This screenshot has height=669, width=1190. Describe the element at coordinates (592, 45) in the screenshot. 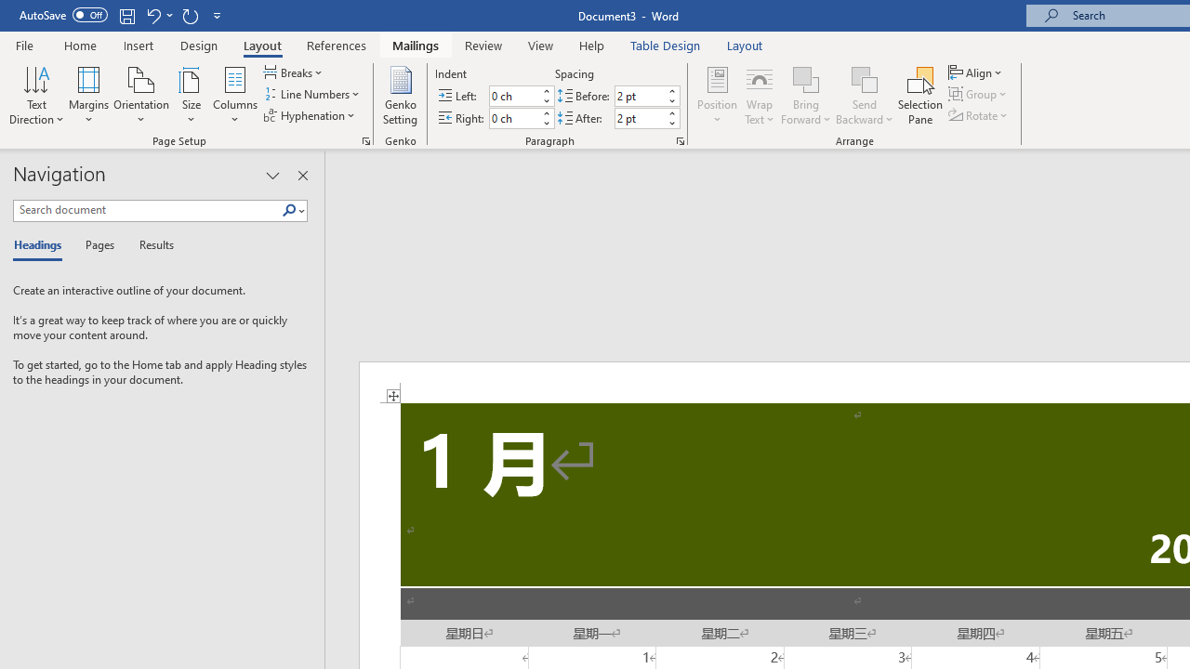

I see `Help` at that location.